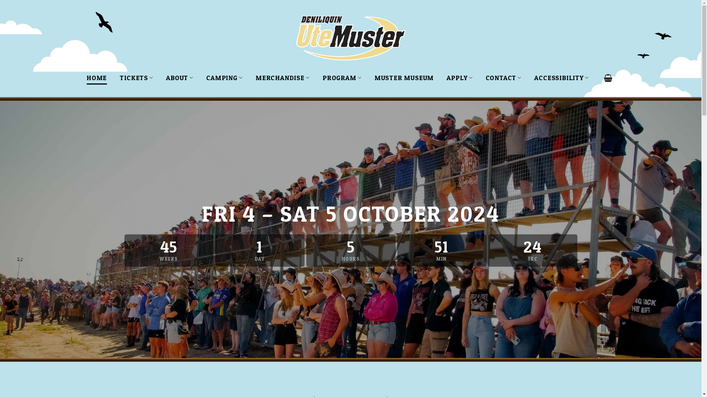 This screenshot has height=397, width=707. Describe the element at coordinates (180, 78) in the screenshot. I see `ABOUT` at that location.